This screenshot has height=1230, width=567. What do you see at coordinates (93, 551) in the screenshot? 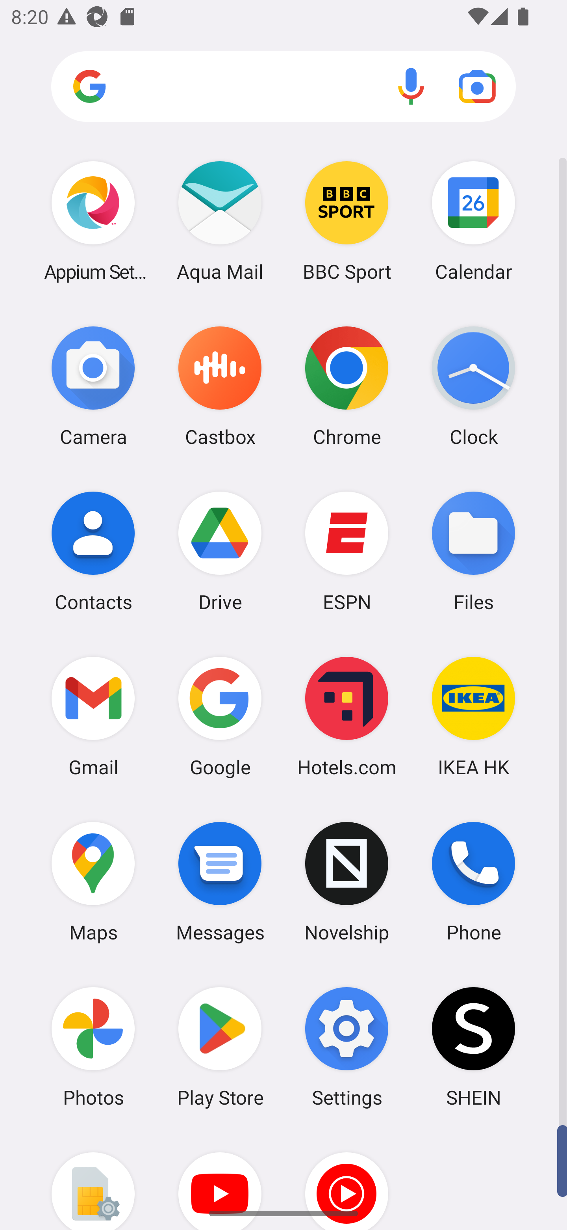
I see `Contacts` at bounding box center [93, 551].